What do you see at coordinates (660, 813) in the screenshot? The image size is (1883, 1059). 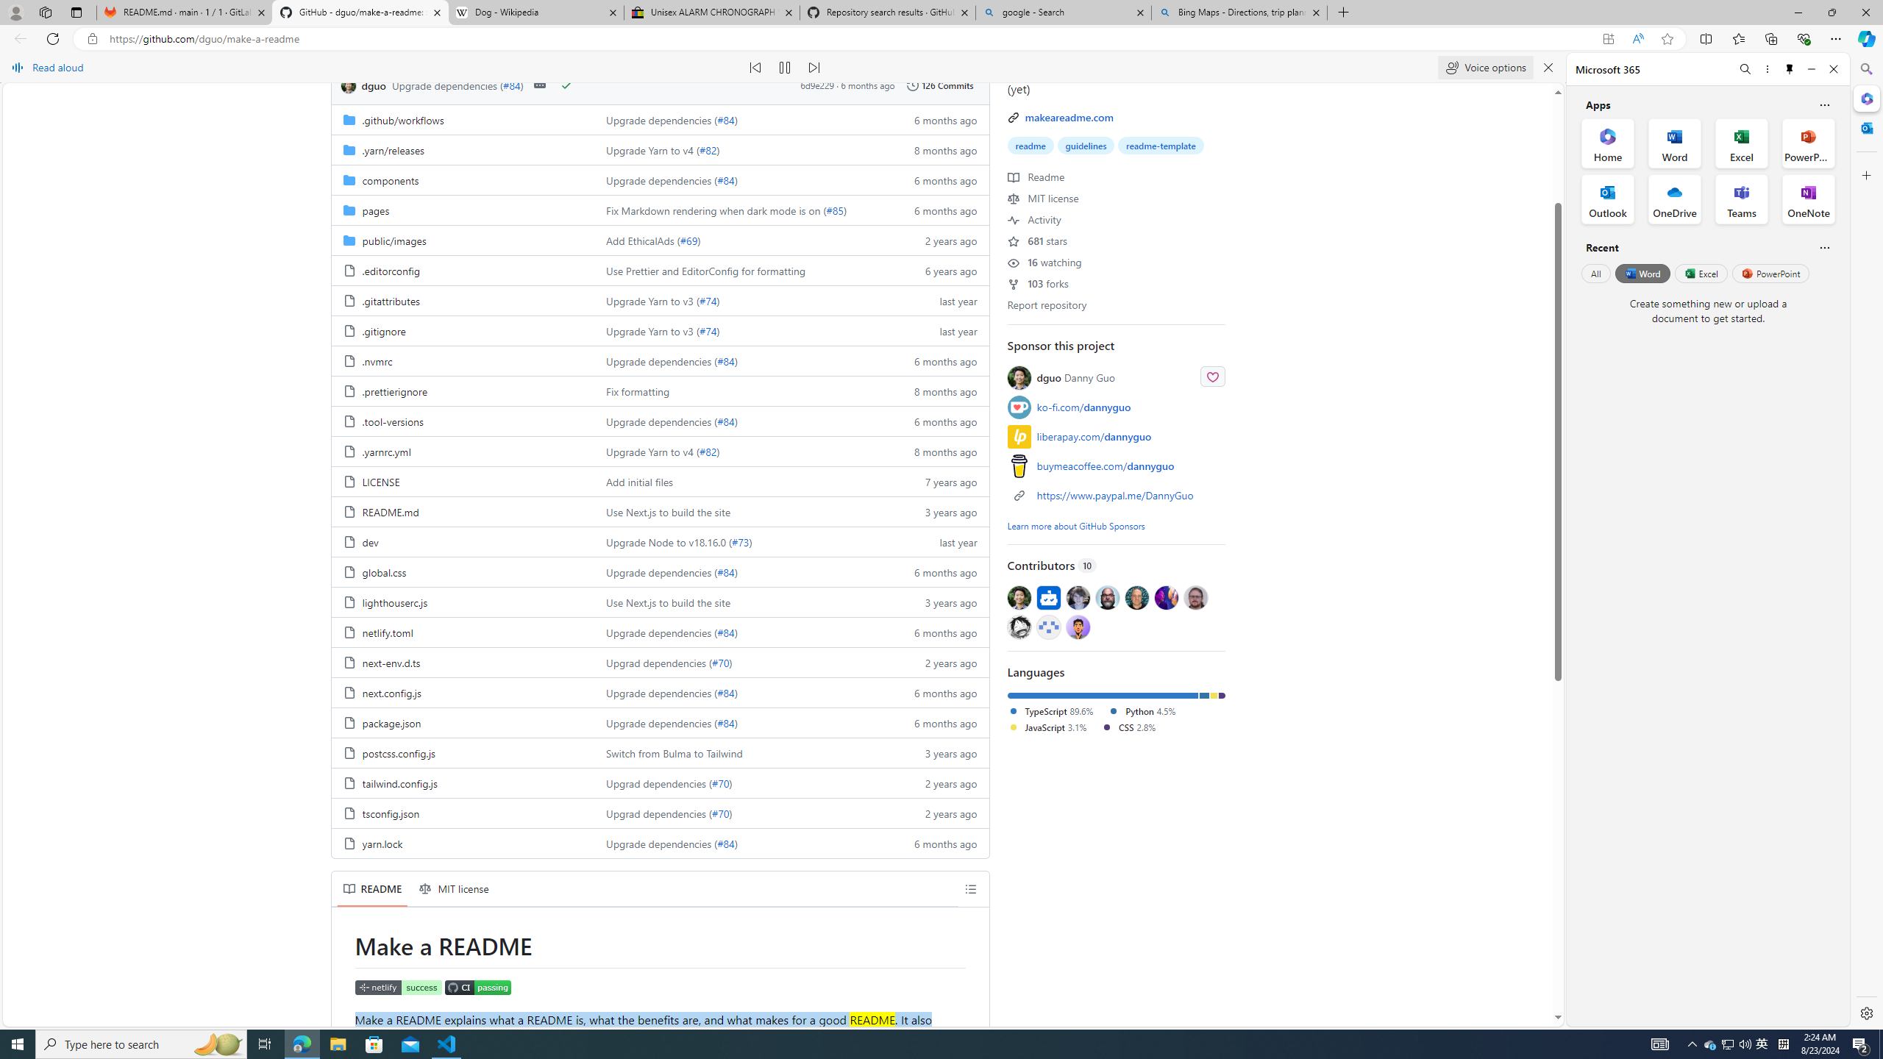 I see `AutomationID: folder-row-23` at bounding box center [660, 813].